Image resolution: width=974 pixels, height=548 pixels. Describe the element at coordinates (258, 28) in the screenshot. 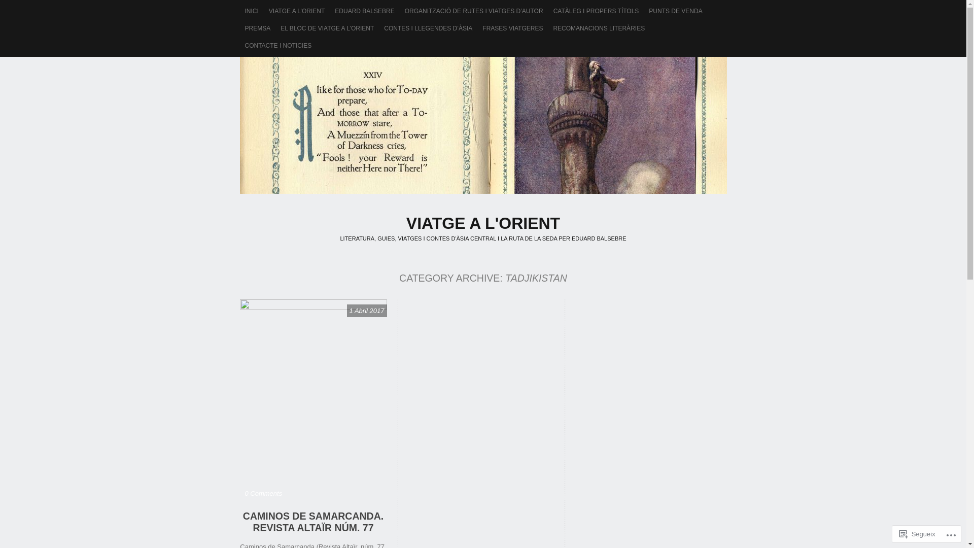

I see `PREMSA` at that location.